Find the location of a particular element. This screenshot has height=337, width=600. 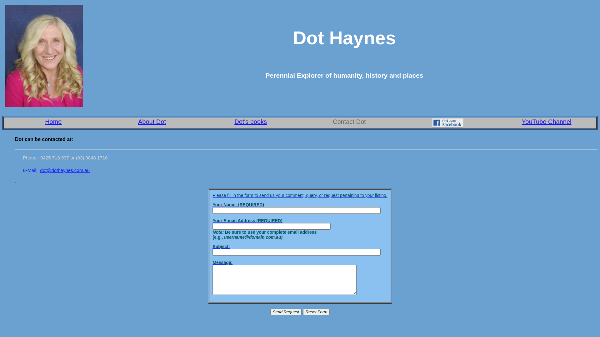

Facebook Page is located at coordinates (448, 125).